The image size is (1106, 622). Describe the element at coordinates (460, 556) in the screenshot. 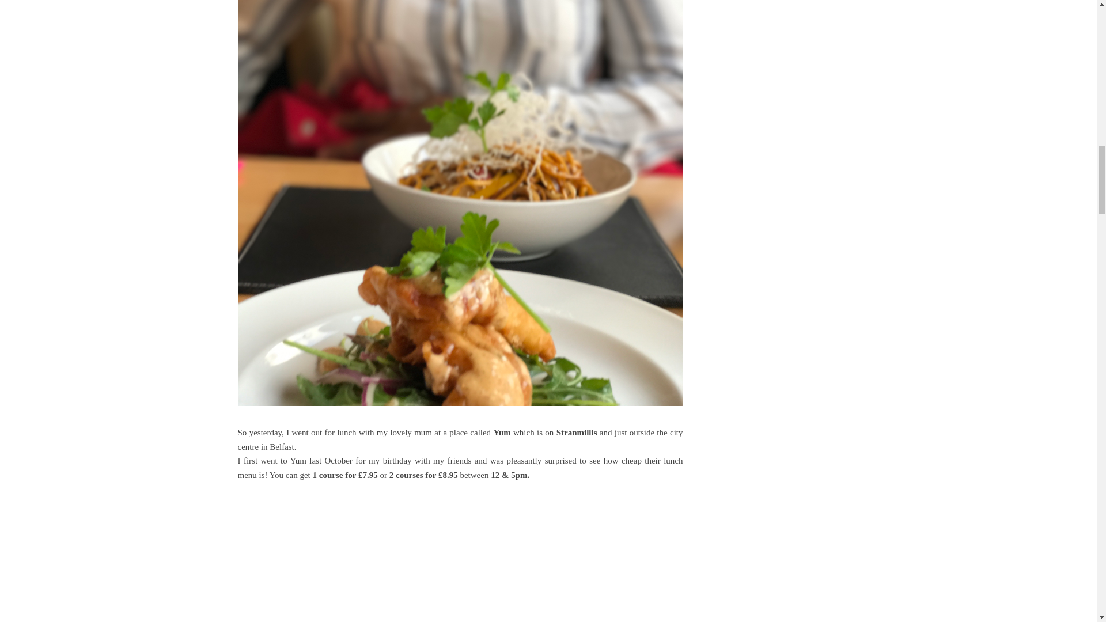

I see `Advertisement` at that location.